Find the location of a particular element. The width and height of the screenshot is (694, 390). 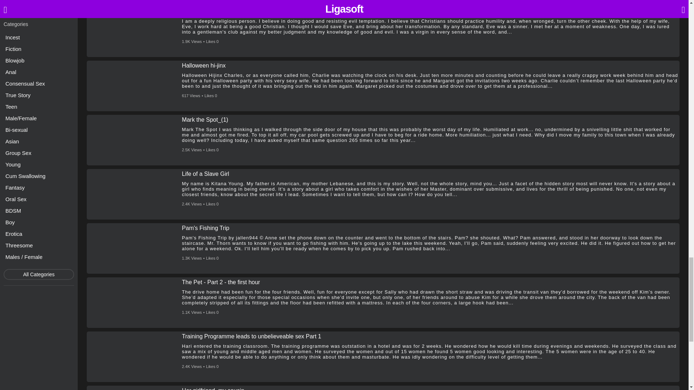

Turning the Other Cheek is located at coordinates (214, 12).